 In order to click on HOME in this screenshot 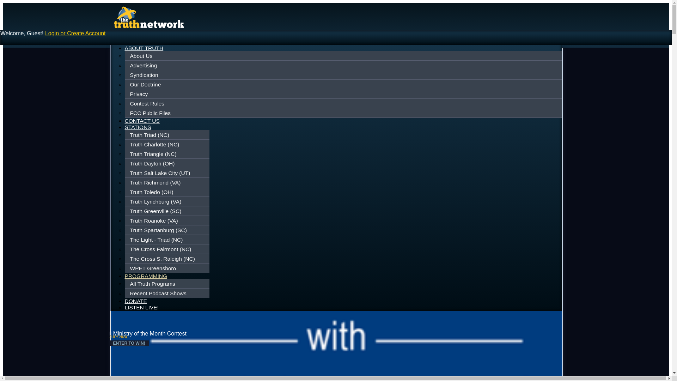, I will do `click(133, 42)`.